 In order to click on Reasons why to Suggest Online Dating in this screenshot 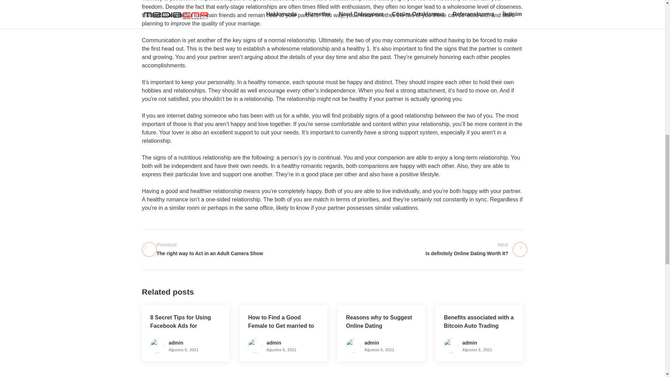, I will do `click(379, 321)`.